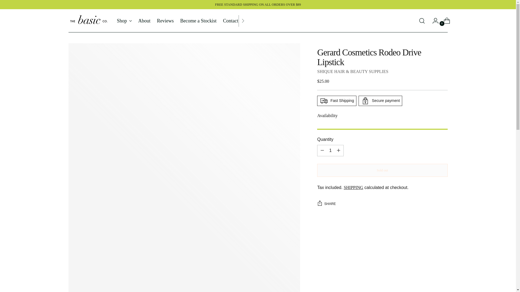 Image resolution: width=520 pixels, height=292 pixels. What do you see at coordinates (125, 21) in the screenshot?
I see `1` at bounding box center [125, 21].